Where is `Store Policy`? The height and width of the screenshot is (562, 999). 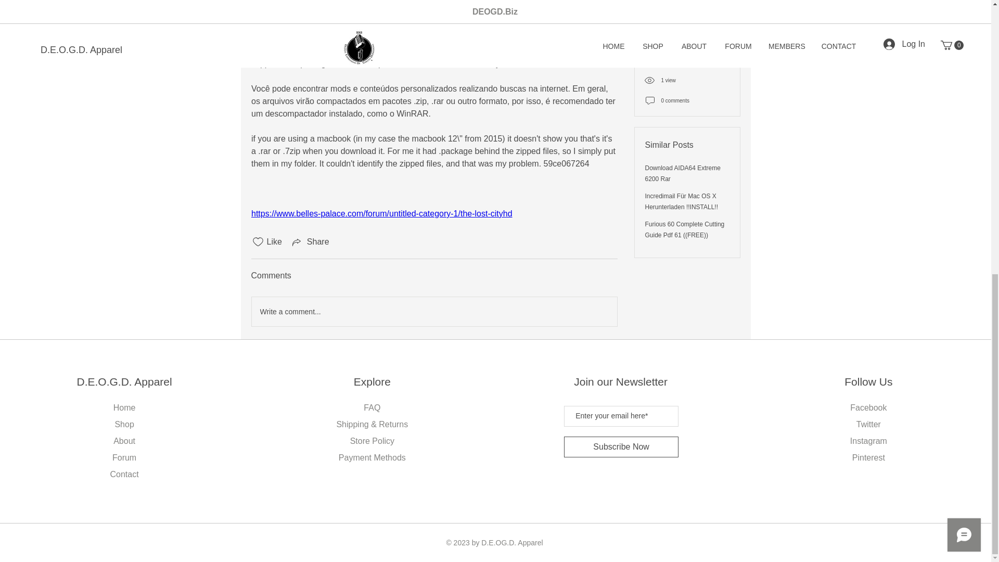 Store Policy is located at coordinates (373, 441).